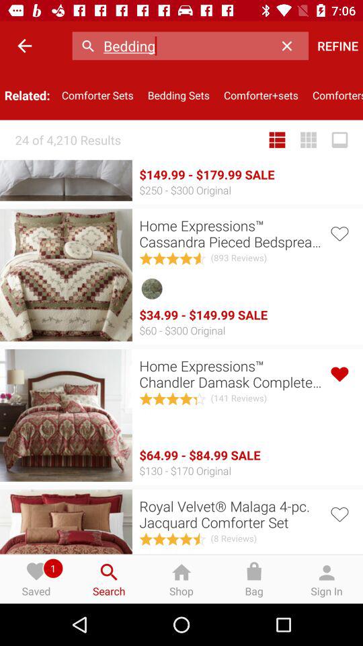 The width and height of the screenshot is (363, 646). What do you see at coordinates (337, 46) in the screenshot?
I see `select the refine item` at bounding box center [337, 46].